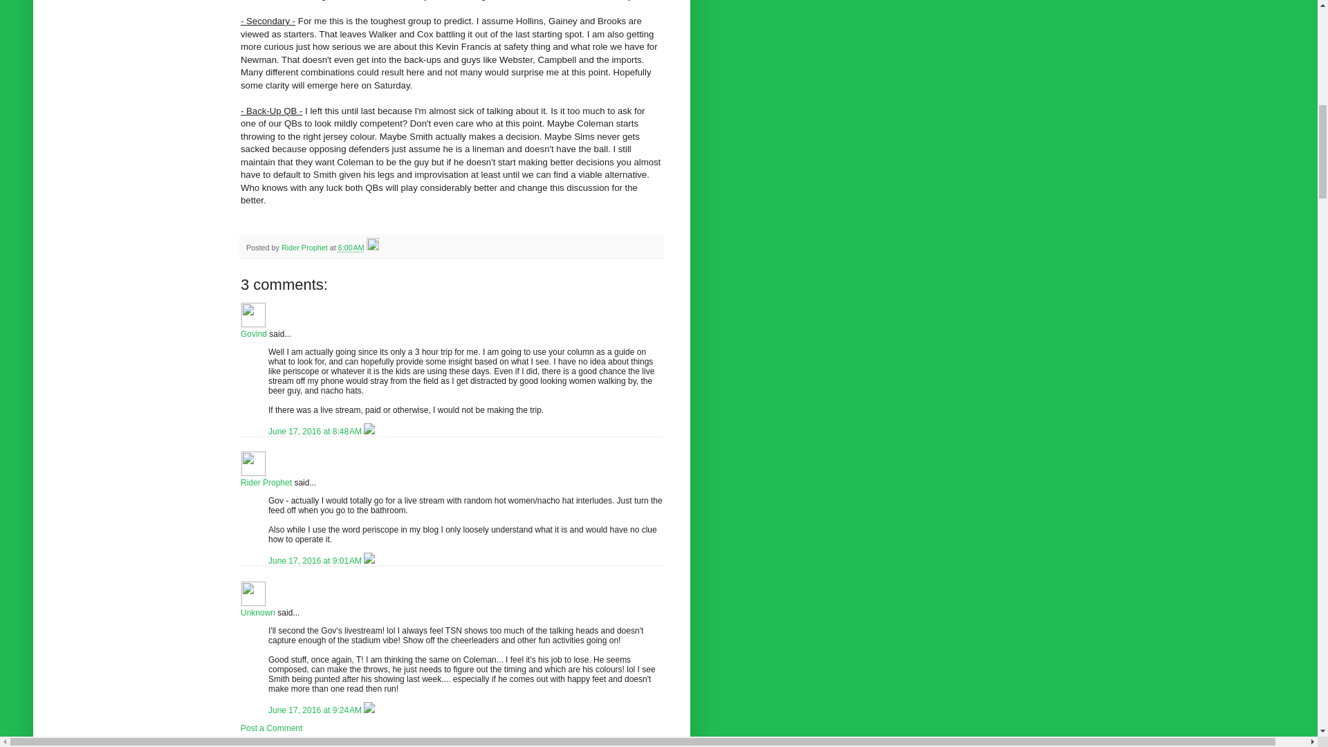 This screenshot has width=1328, height=747. What do you see at coordinates (257, 613) in the screenshot?
I see `Unknown` at bounding box center [257, 613].